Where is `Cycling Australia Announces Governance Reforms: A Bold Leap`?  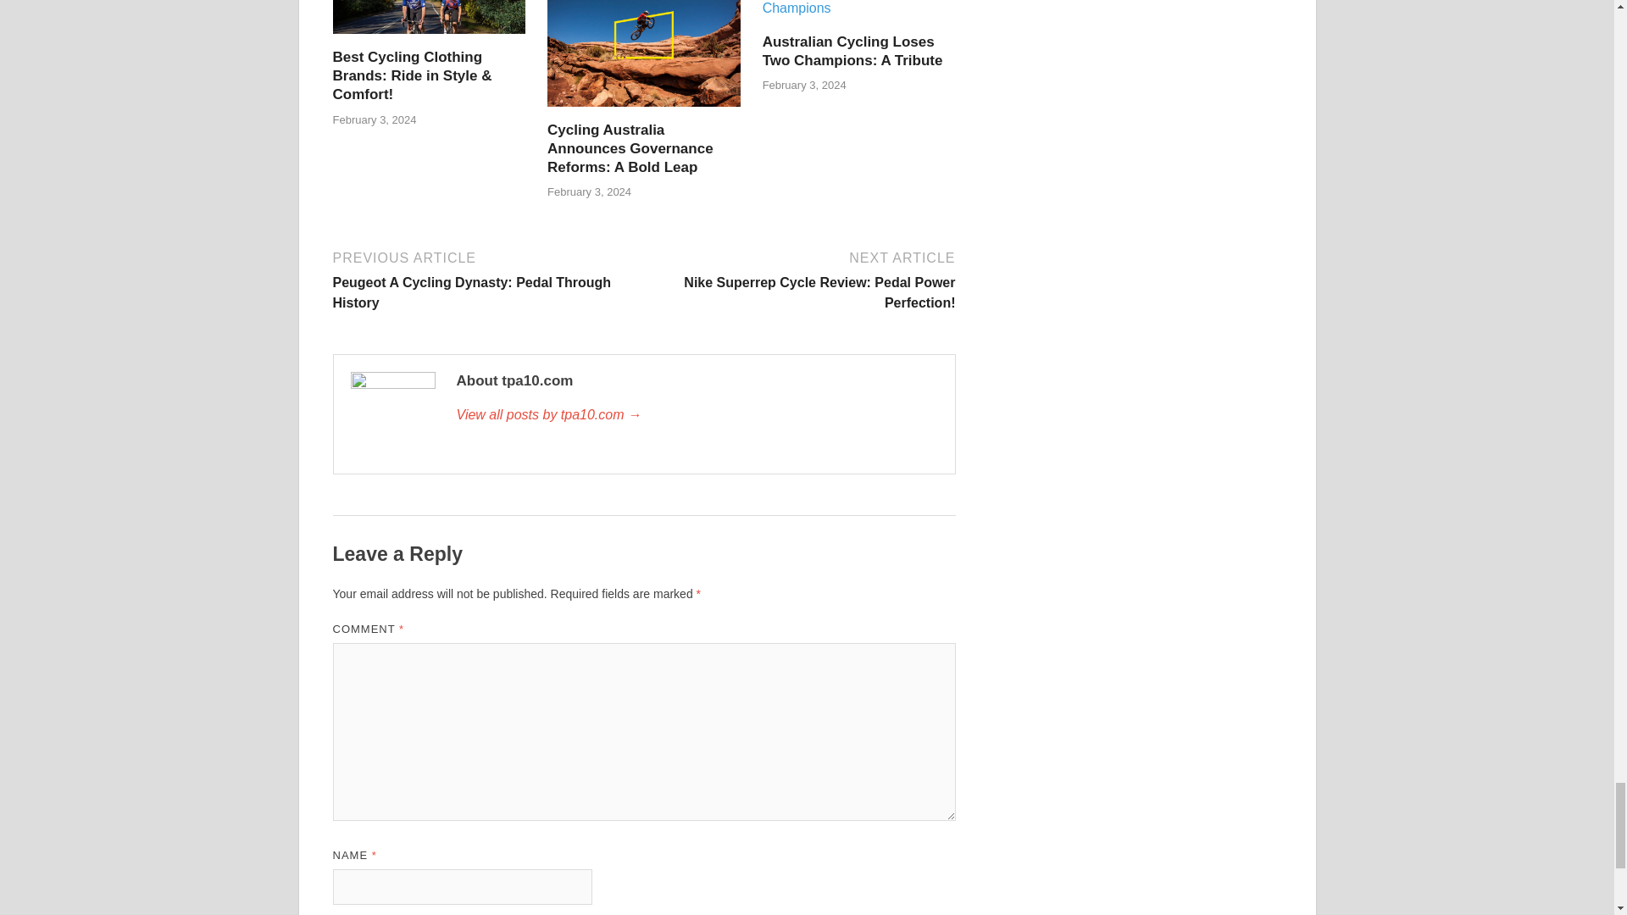 Cycling Australia Announces Governance Reforms: A Bold Leap is located at coordinates (630, 148).